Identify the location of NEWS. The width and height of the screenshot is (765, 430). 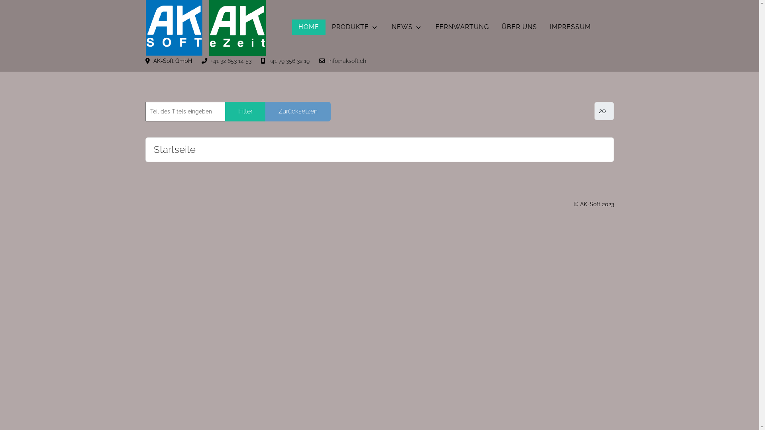
(407, 27).